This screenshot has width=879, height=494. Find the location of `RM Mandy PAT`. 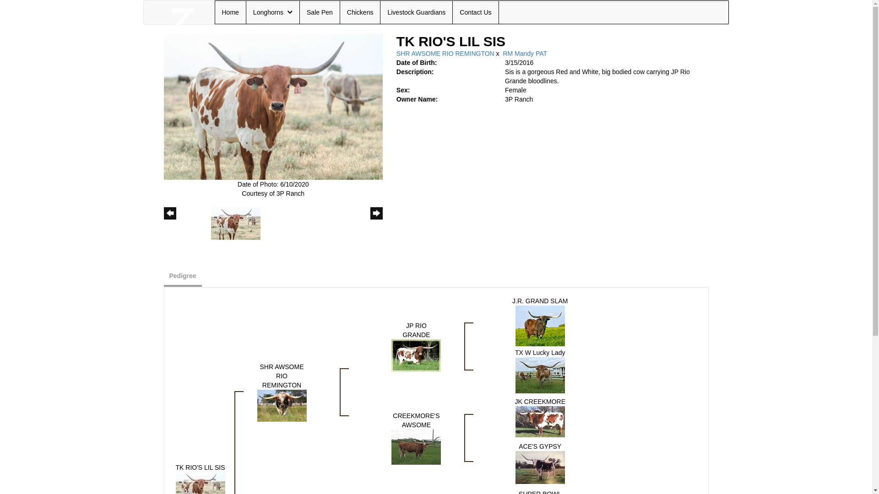

RM Mandy PAT is located at coordinates (525, 54).